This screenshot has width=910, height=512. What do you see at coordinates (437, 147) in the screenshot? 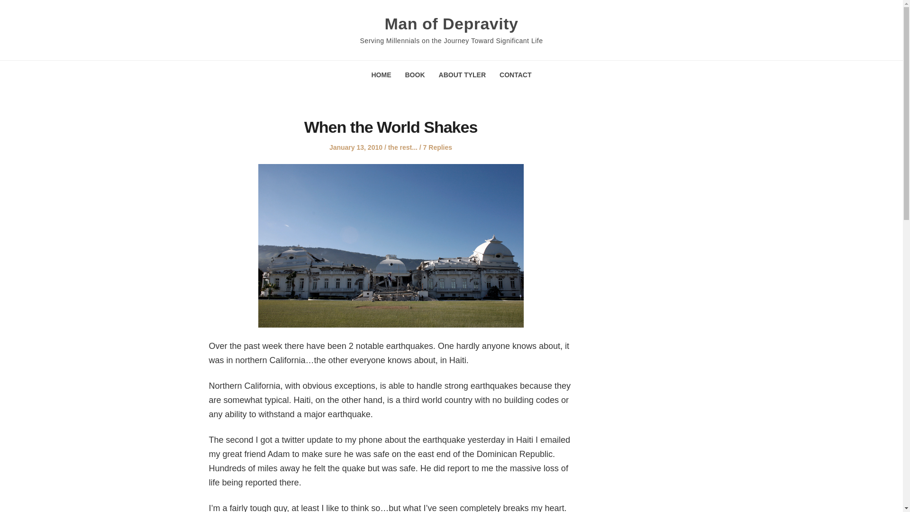
I see `7 Replies` at bounding box center [437, 147].